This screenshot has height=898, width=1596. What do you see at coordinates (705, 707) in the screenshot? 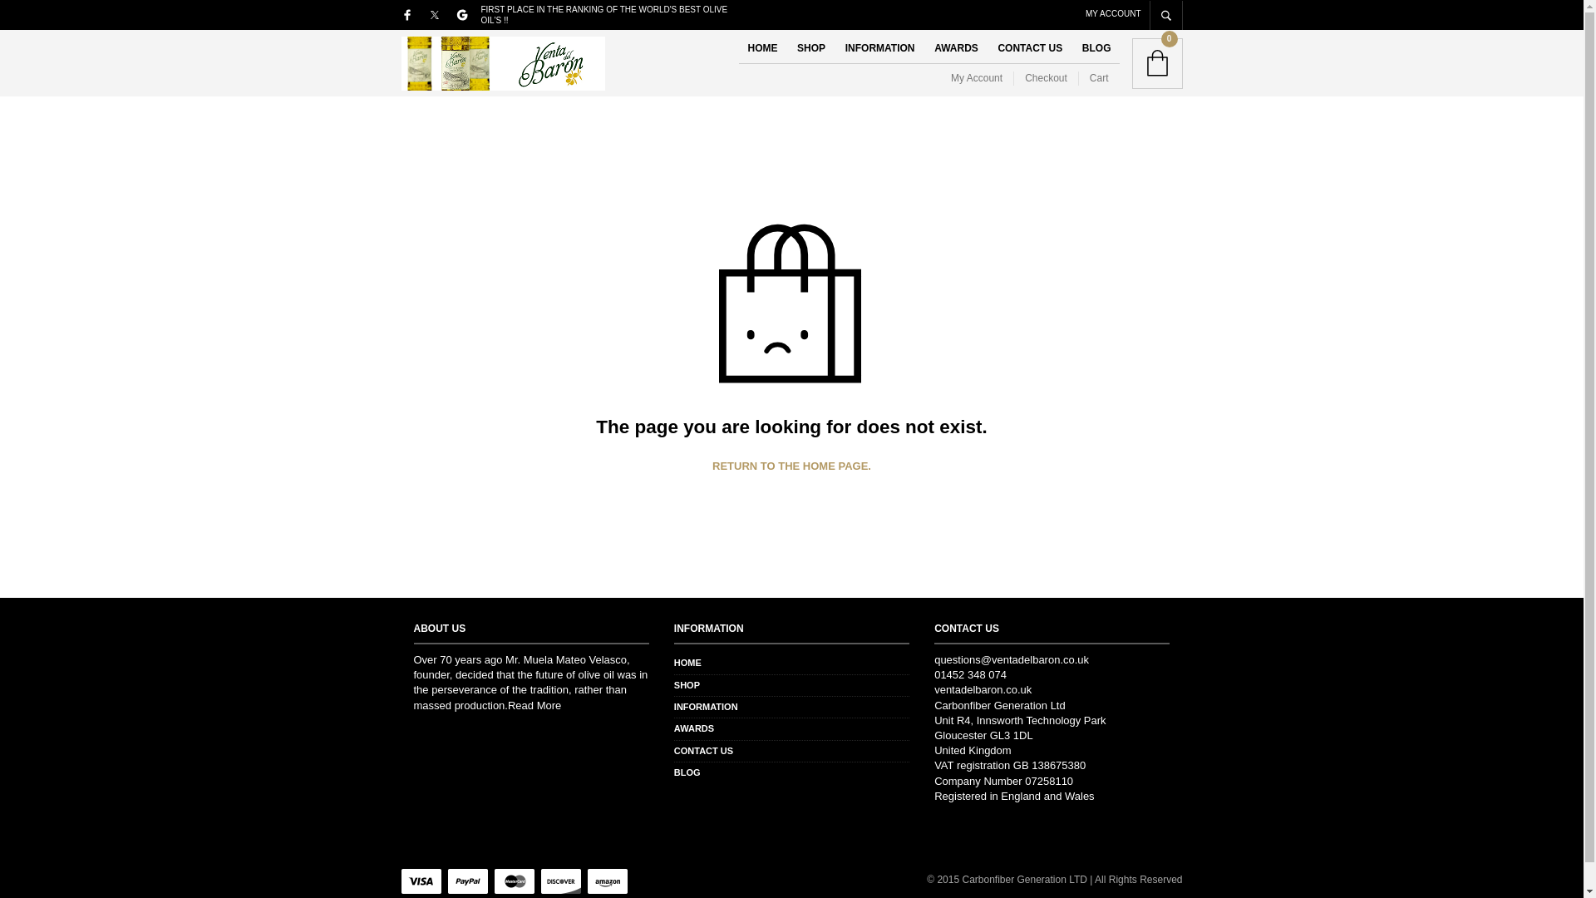
I see `INFORMATION` at bounding box center [705, 707].